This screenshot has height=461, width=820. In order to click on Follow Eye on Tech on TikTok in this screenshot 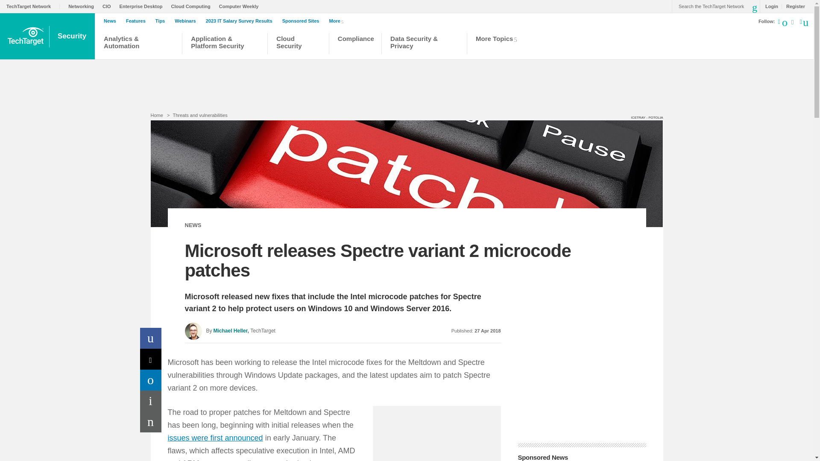, I will do `click(797, 23)`.